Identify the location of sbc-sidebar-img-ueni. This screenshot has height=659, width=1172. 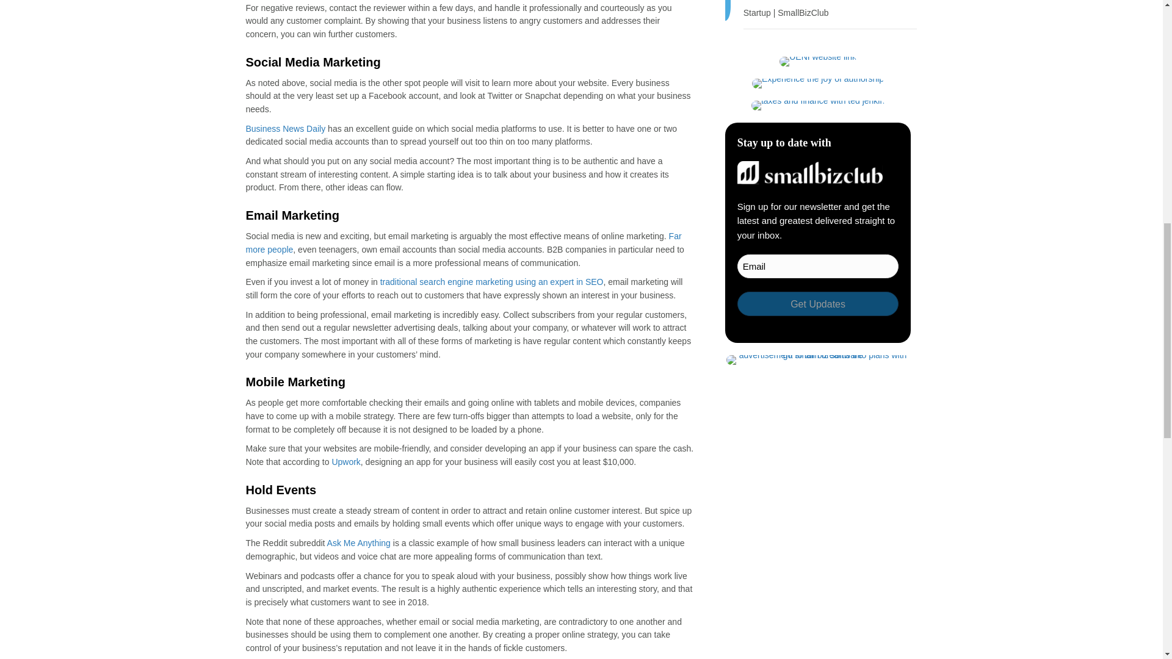
(818, 61).